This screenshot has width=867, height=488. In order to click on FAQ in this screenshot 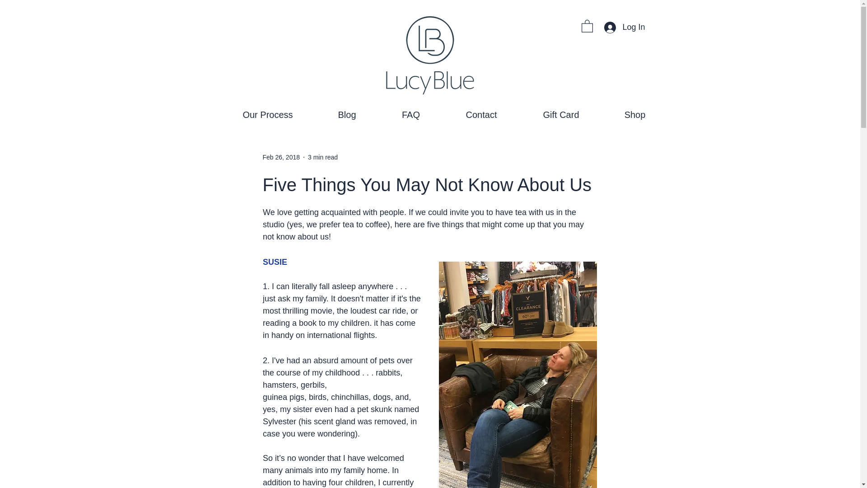, I will do `click(411, 115)`.